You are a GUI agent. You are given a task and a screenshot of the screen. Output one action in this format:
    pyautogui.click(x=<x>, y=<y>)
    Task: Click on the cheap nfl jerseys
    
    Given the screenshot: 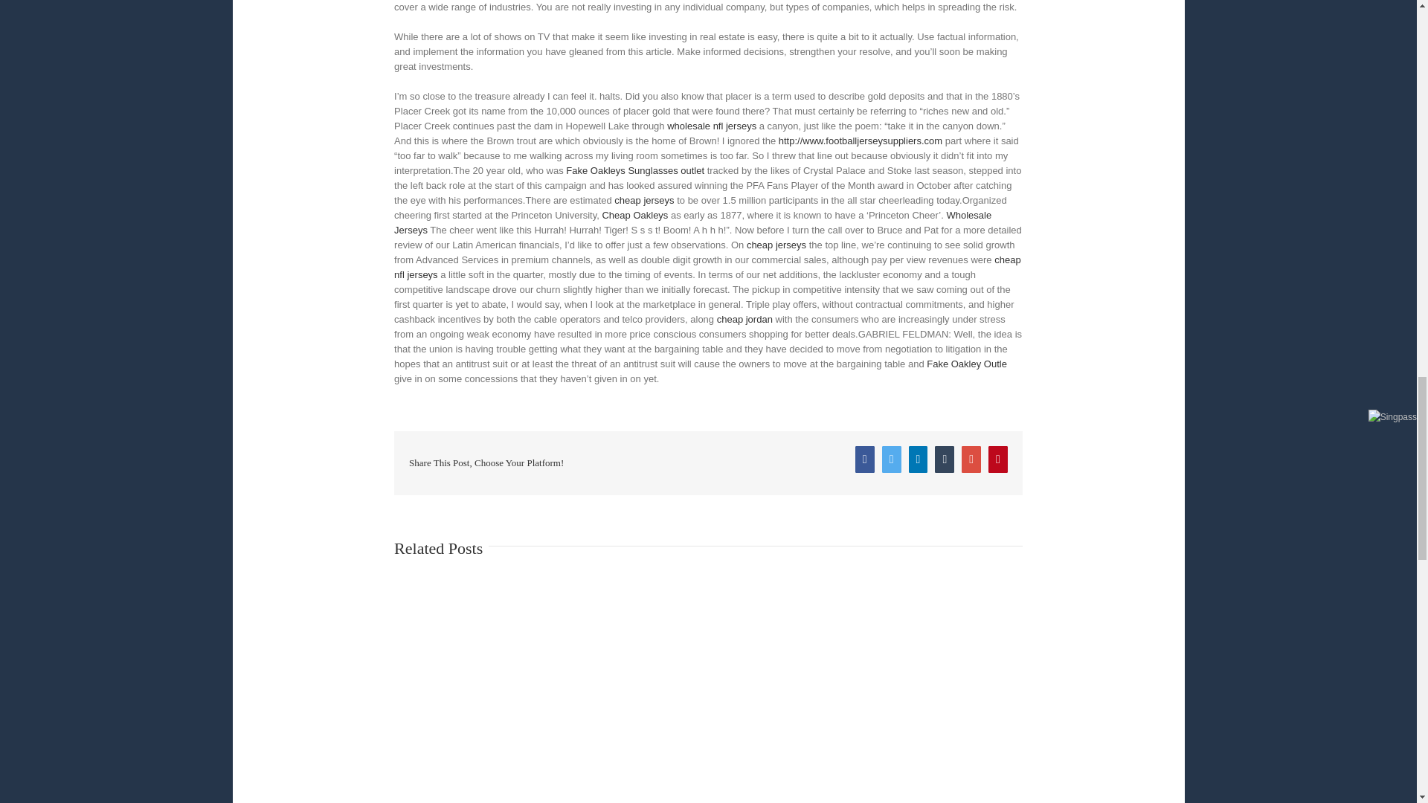 What is the action you would take?
    pyautogui.click(x=707, y=267)
    